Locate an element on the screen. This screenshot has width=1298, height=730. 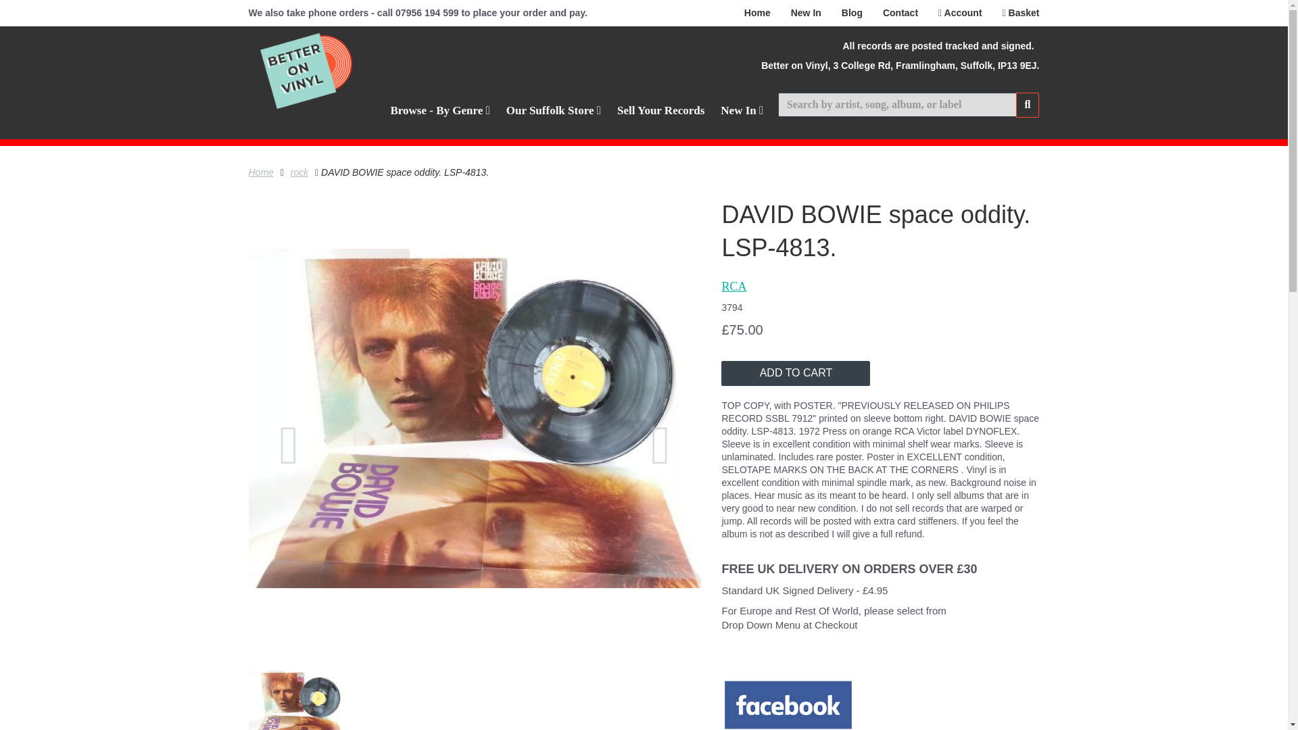
New In is located at coordinates (742, 111).